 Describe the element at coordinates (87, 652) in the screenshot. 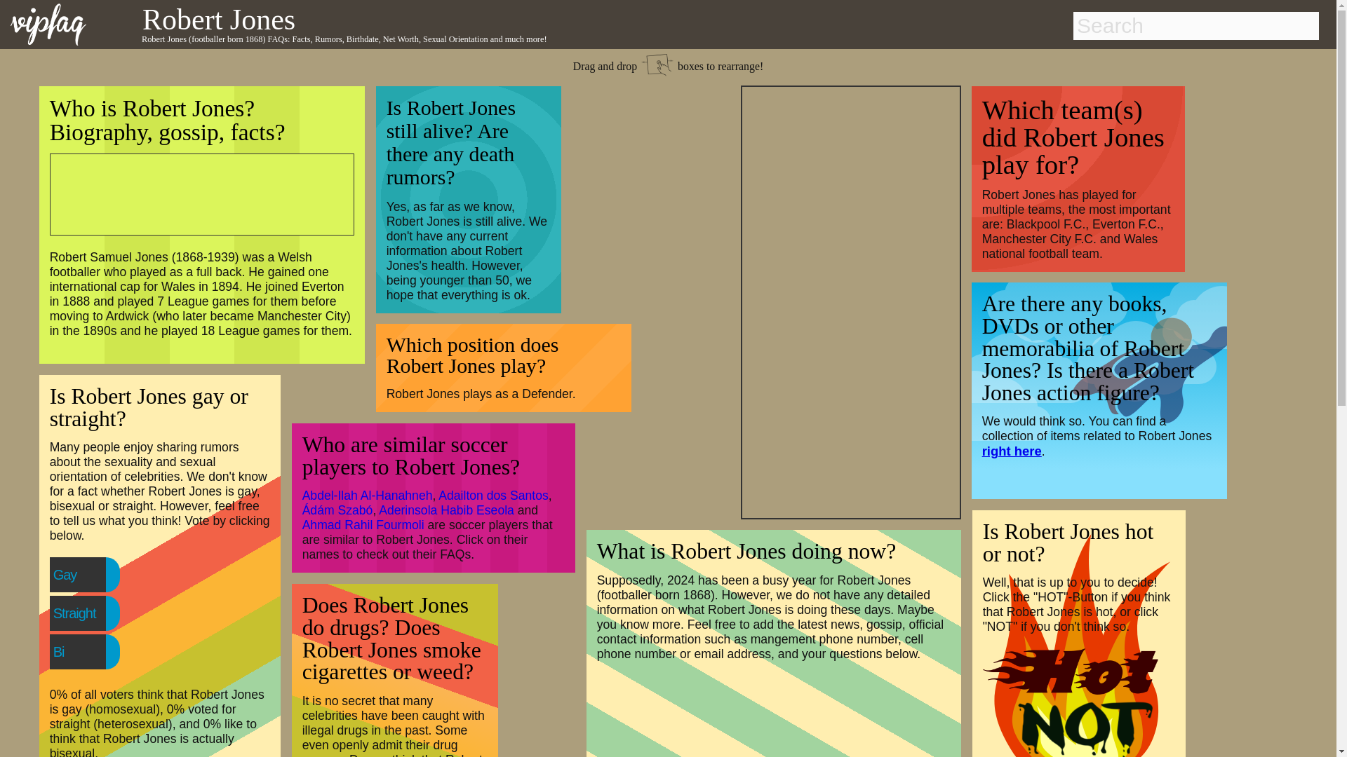

I see `Bi` at that location.